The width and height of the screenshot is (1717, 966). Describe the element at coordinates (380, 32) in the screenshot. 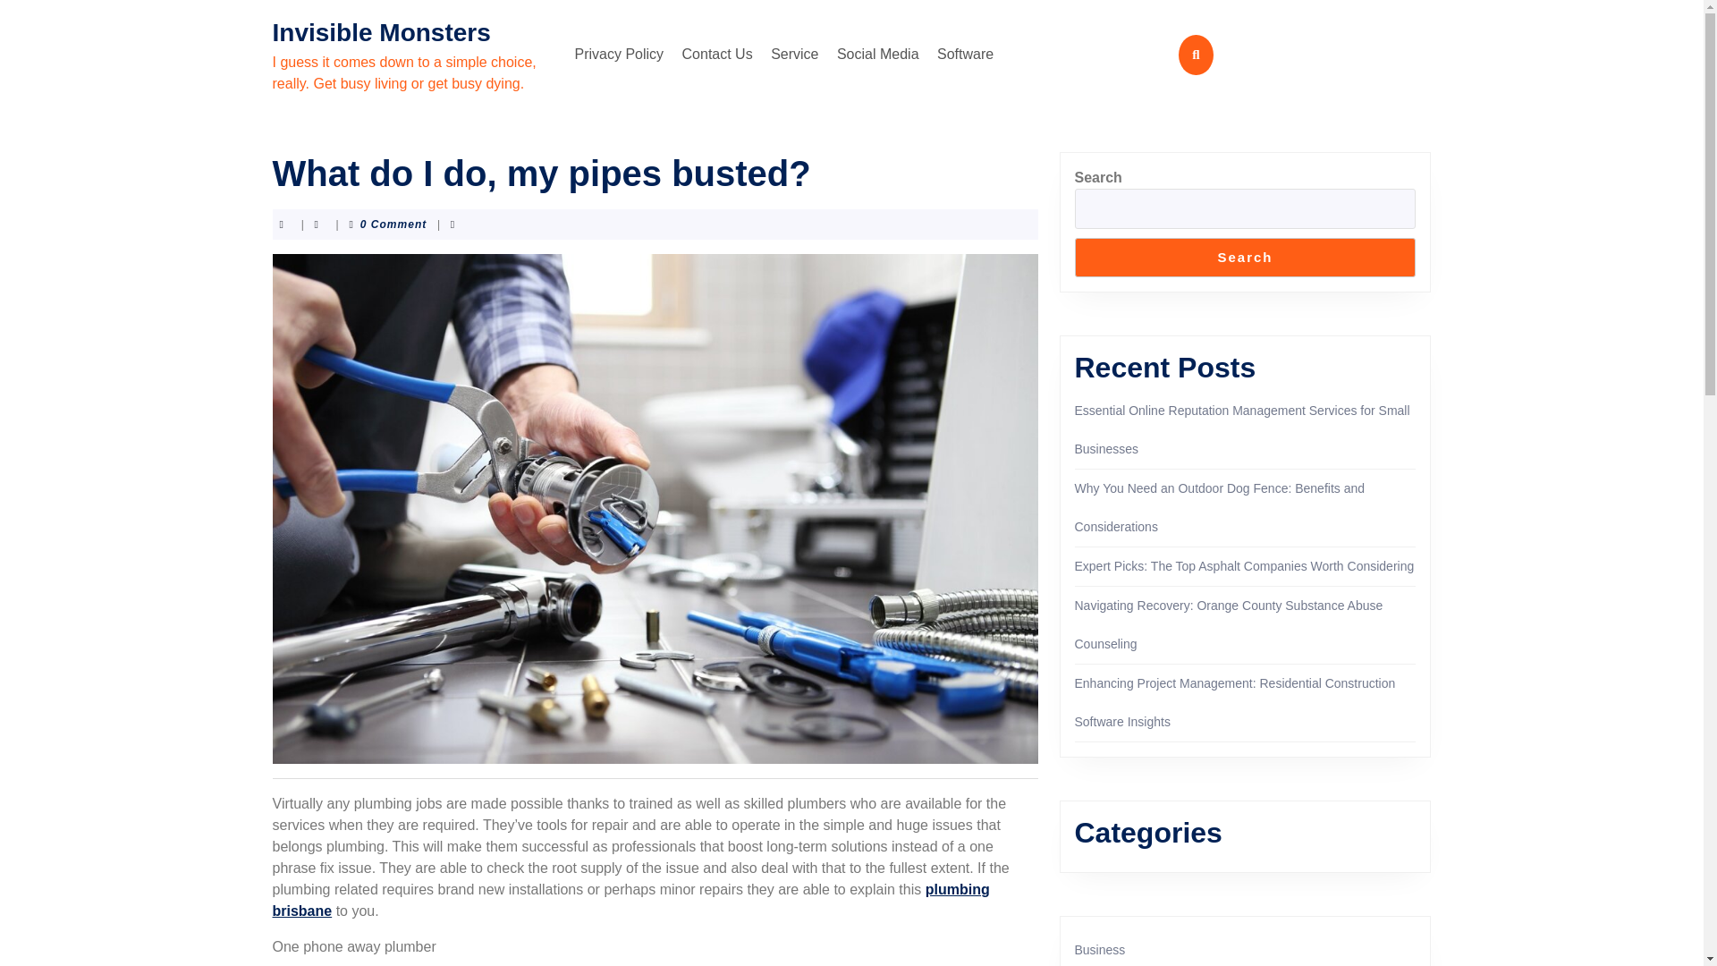

I see `Invisible Monsters` at that location.